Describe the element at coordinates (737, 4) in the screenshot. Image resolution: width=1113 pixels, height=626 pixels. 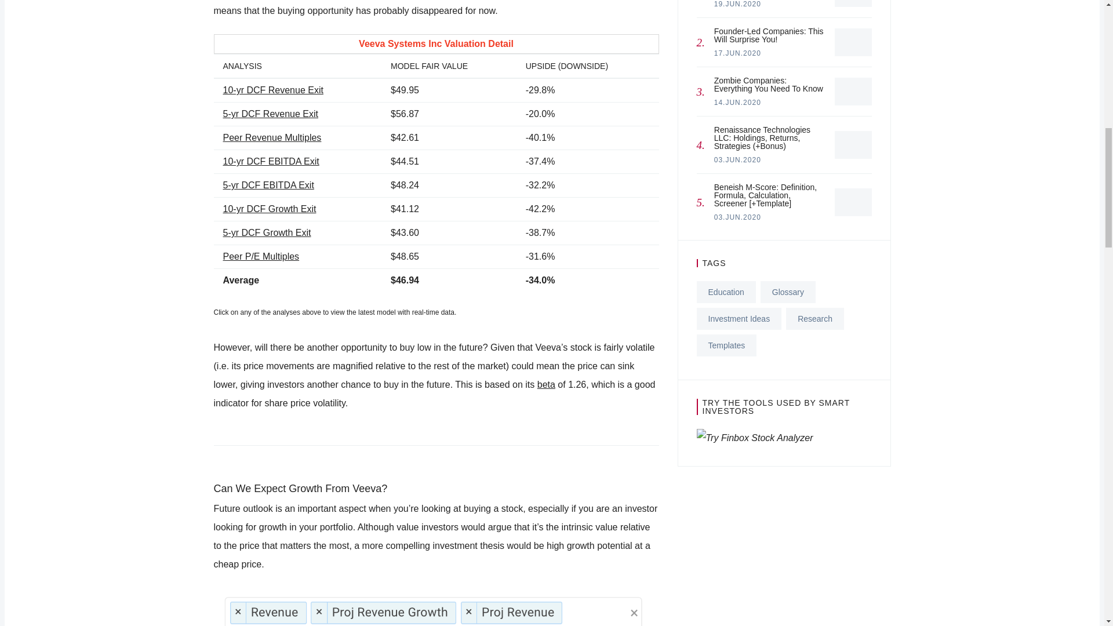
I see `10-yr DCF EBITDA Exit` at that location.